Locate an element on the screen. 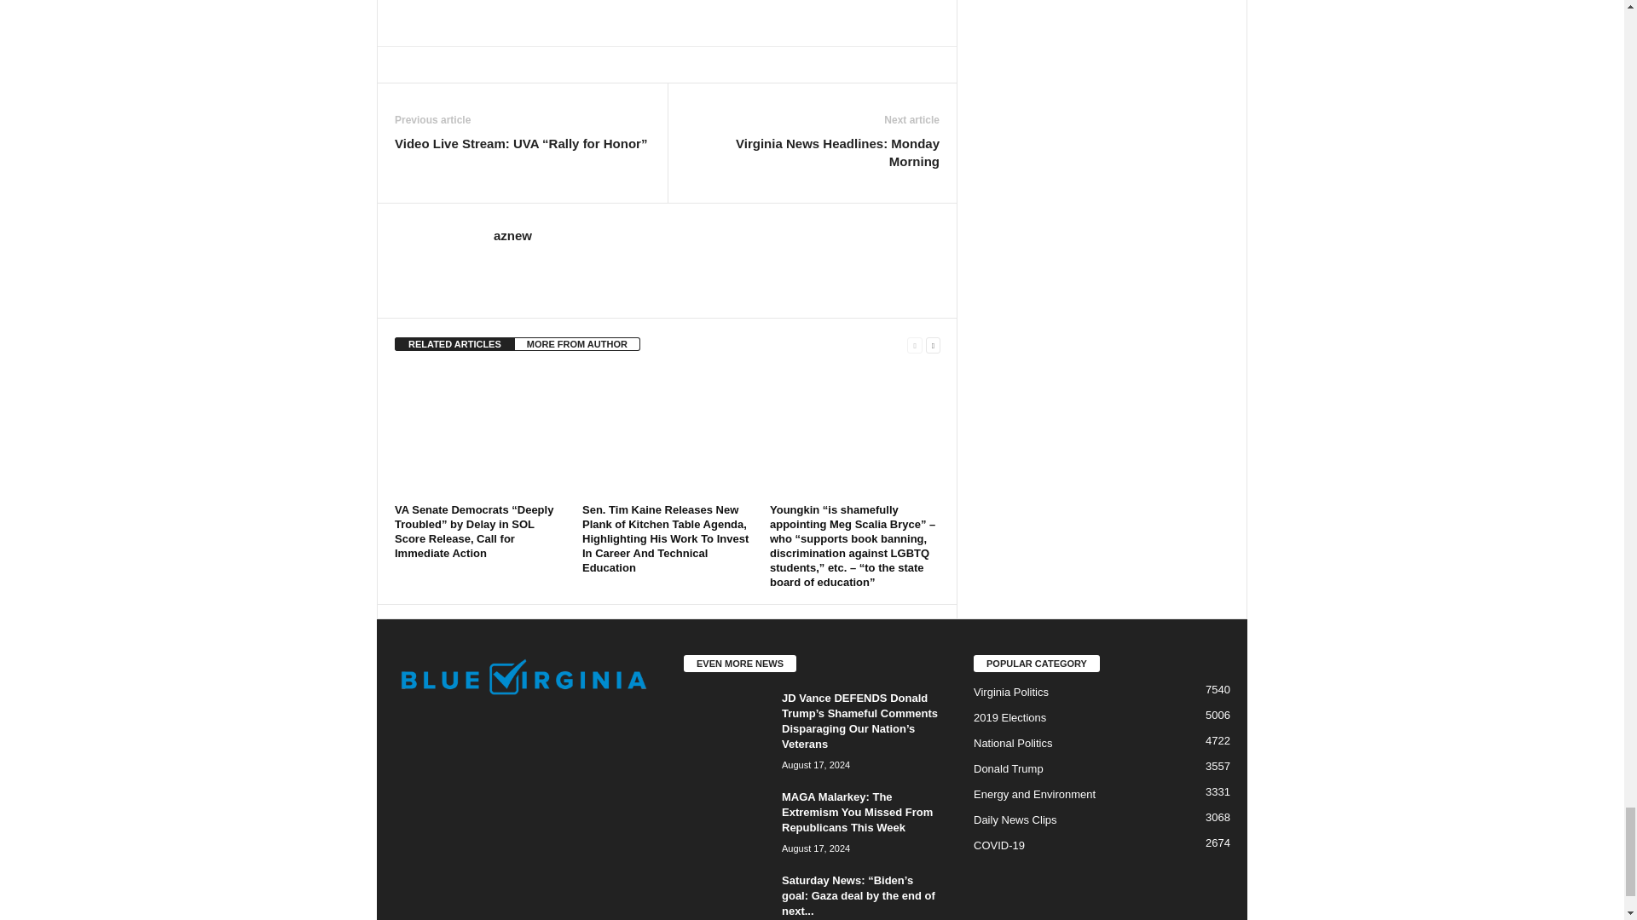 Image resolution: width=1637 pixels, height=920 pixels. aznew is located at coordinates (513, 235).